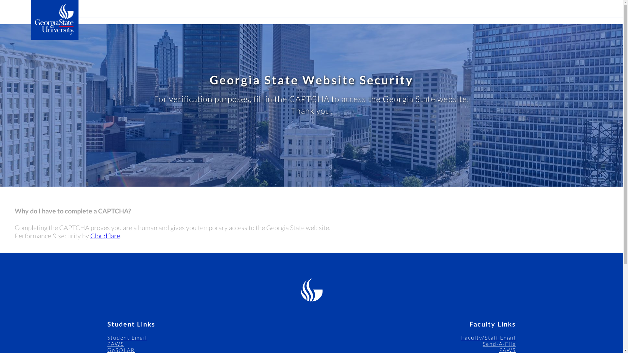 This screenshot has height=353, width=628. What do you see at coordinates (127, 337) in the screenshot?
I see `Student Email` at bounding box center [127, 337].